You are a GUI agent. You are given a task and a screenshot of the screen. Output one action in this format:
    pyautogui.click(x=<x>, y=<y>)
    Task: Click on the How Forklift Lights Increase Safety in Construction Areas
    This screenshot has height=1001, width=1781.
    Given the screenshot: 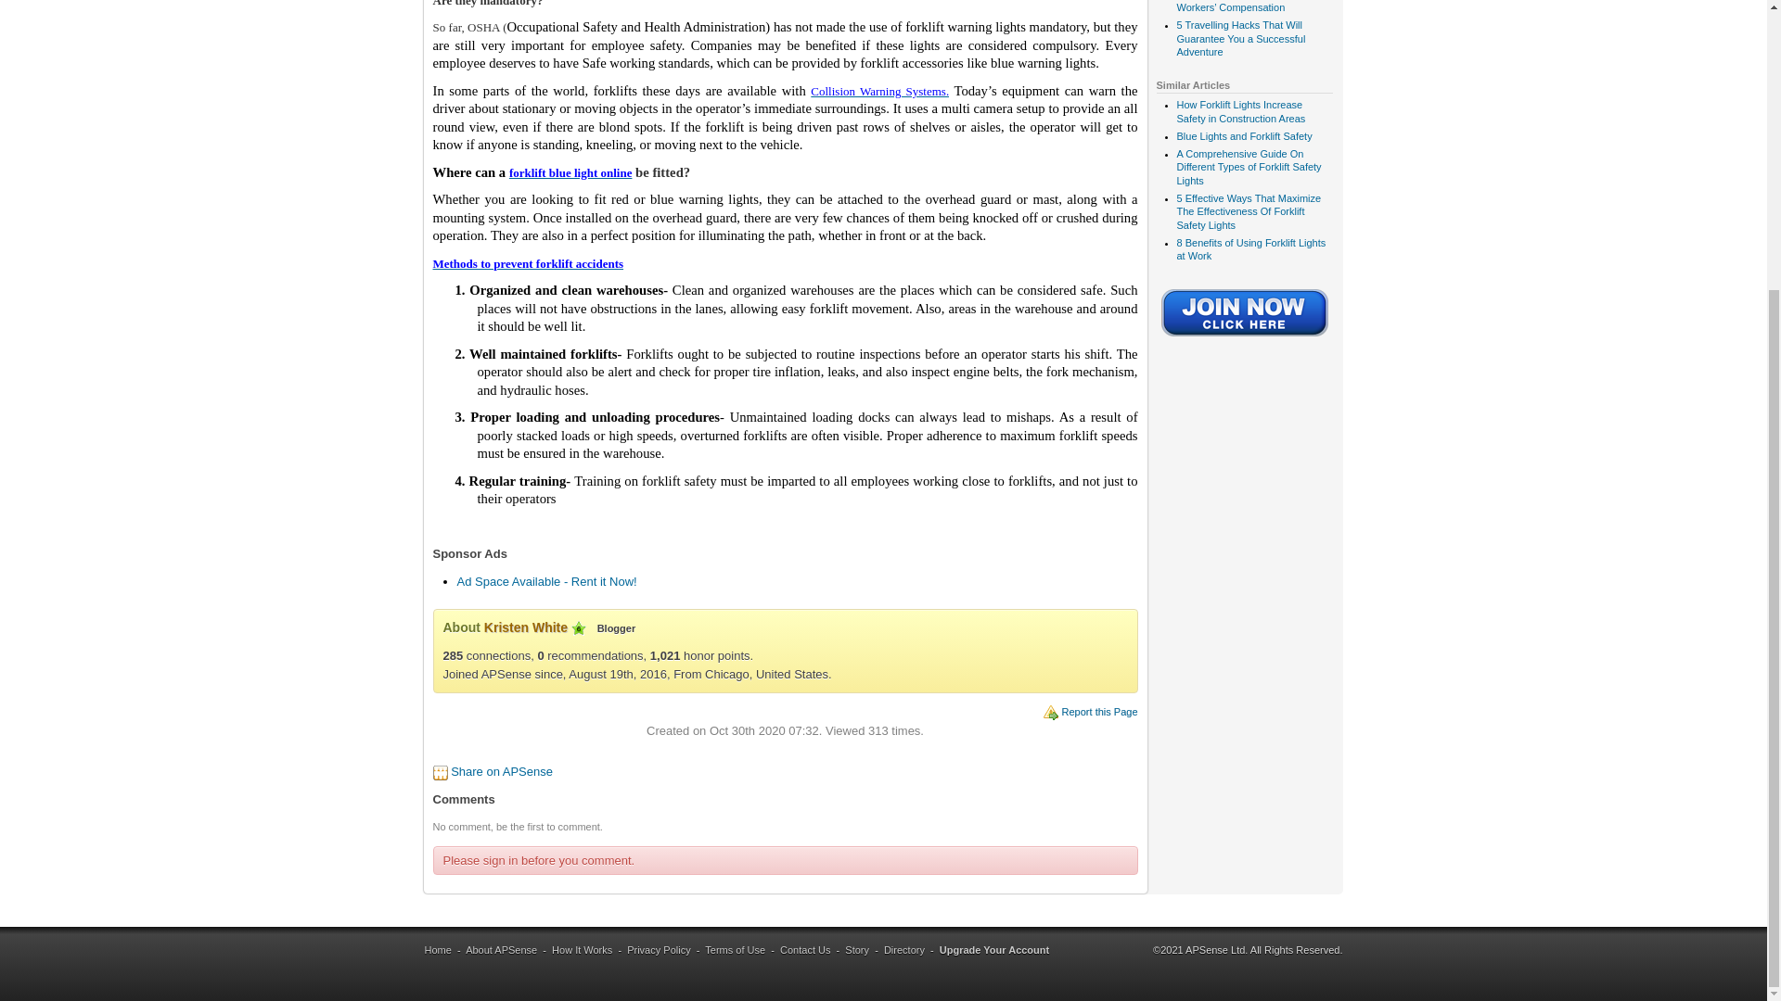 What is the action you would take?
    pyautogui.click(x=1240, y=110)
    